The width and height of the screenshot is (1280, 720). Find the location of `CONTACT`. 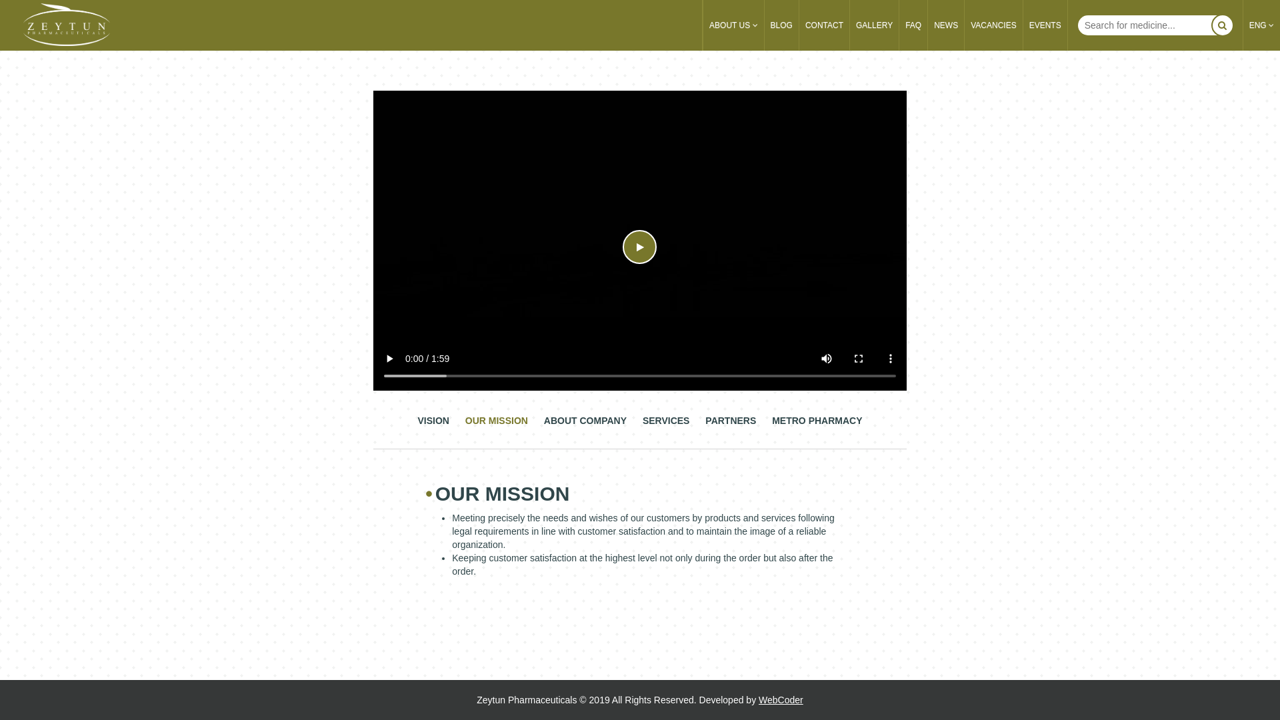

CONTACT is located at coordinates (824, 25).